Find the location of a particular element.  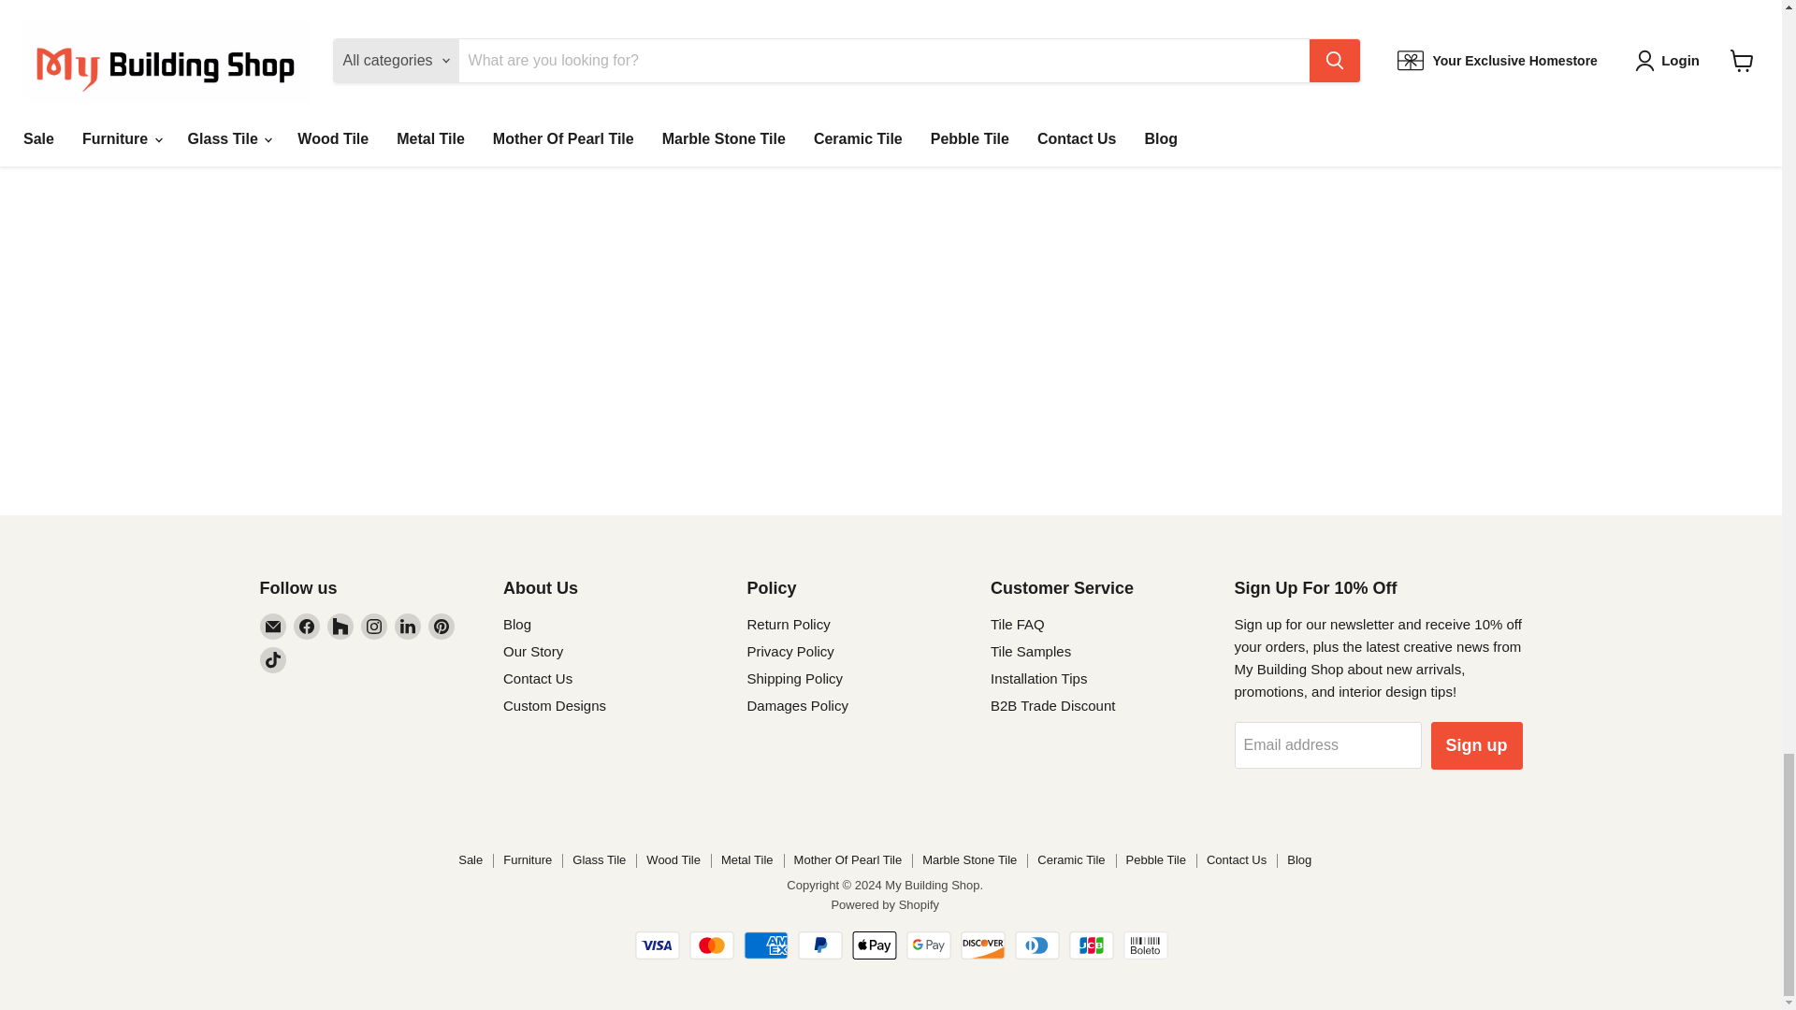

Pinterest is located at coordinates (442, 626).